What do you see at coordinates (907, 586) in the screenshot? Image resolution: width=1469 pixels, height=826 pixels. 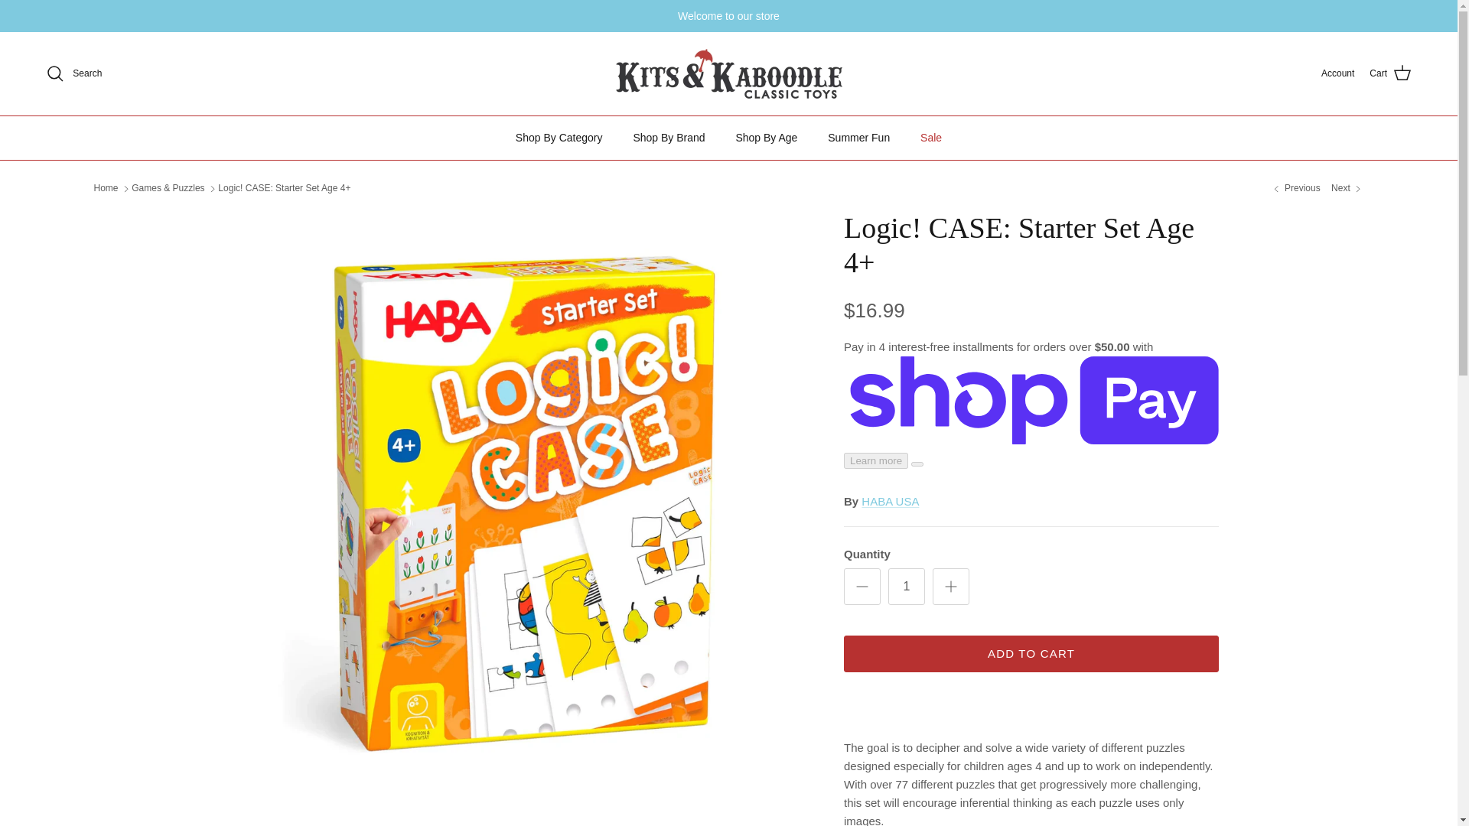 I see `1` at bounding box center [907, 586].